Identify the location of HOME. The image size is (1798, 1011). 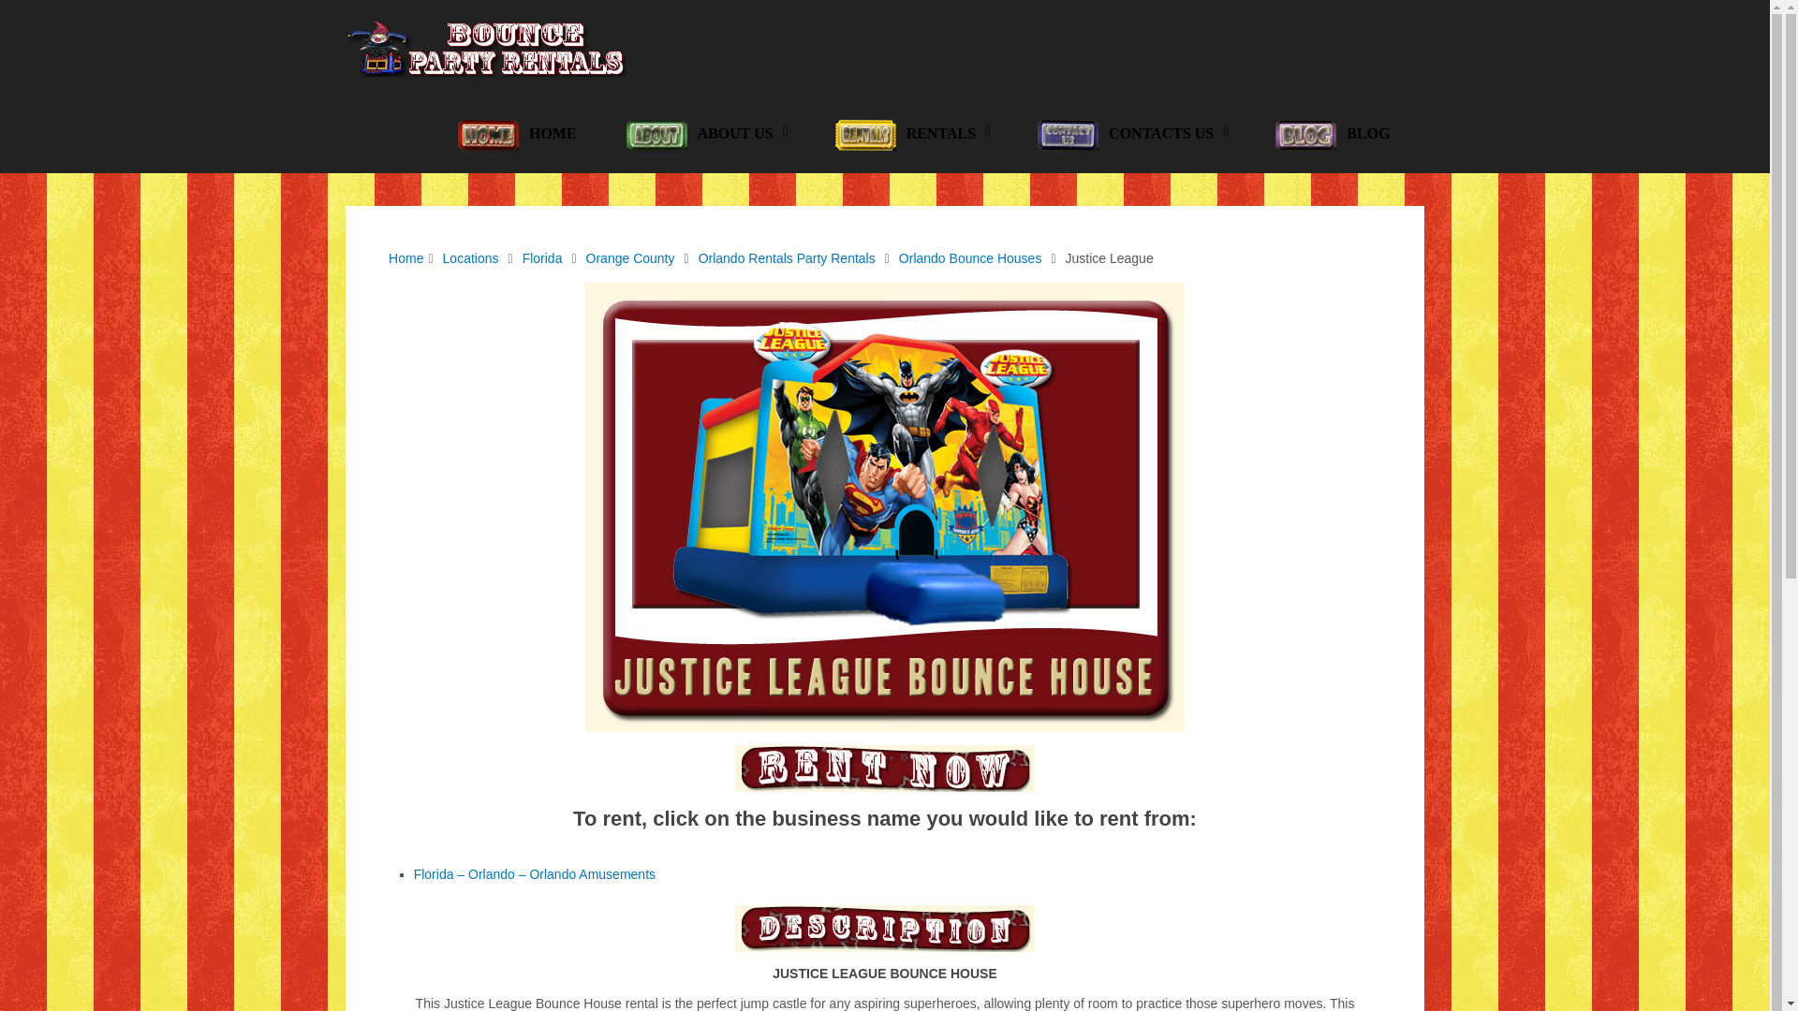
(515, 135).